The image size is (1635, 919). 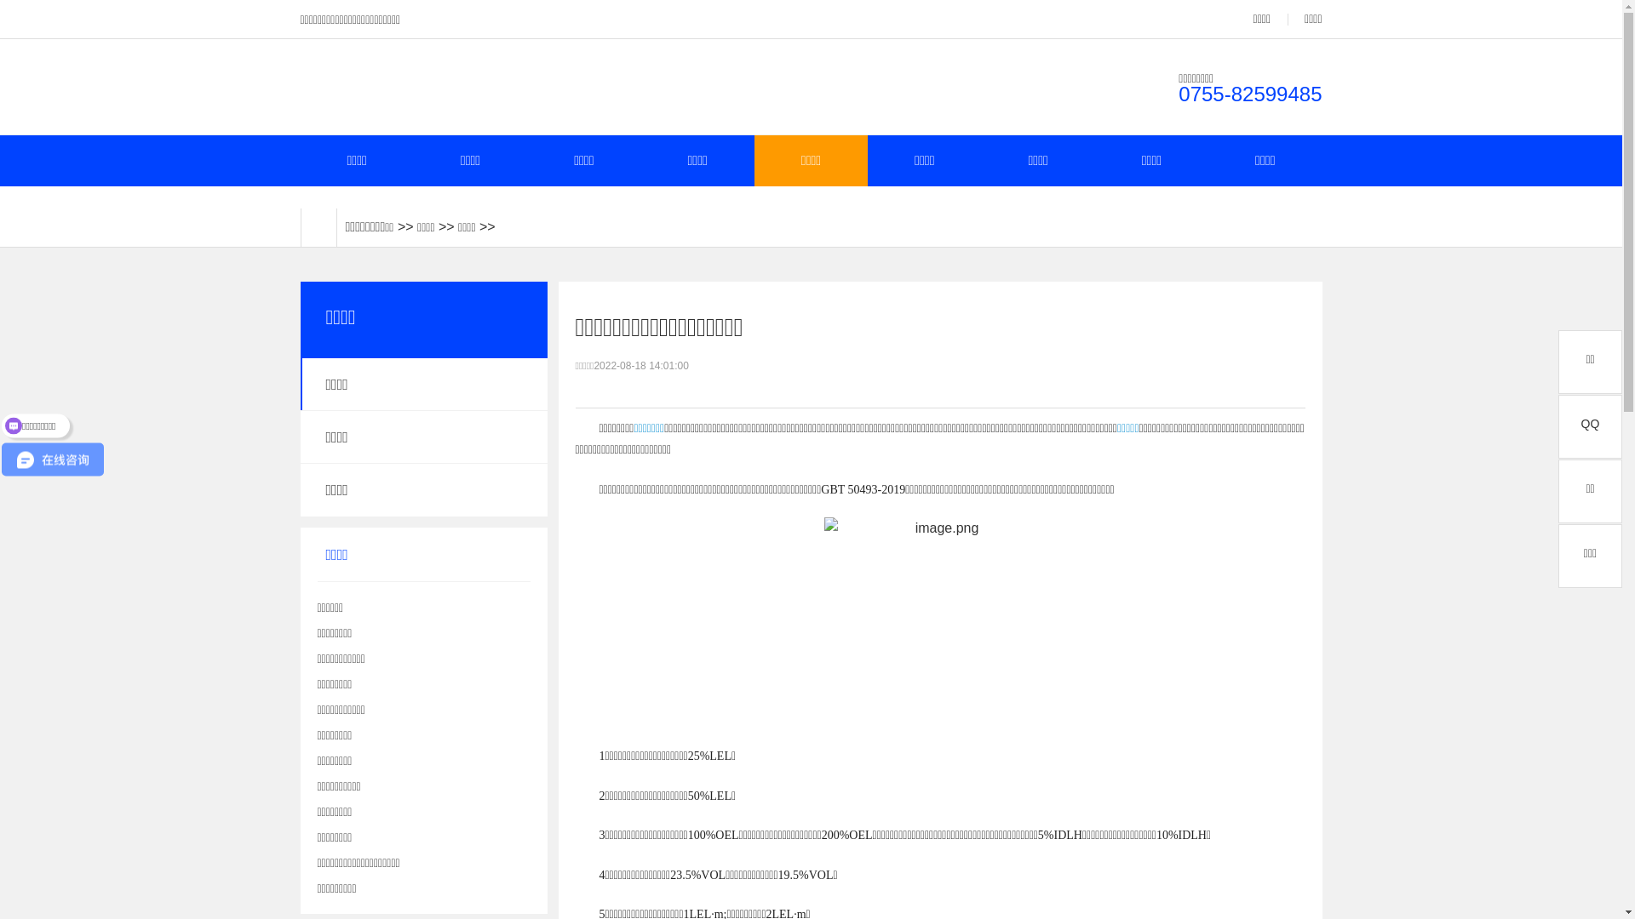 What do you see at coordinates (940, 611) in the screenshot?
I see `1660888915357035.png` at bounding box center [940, 611].